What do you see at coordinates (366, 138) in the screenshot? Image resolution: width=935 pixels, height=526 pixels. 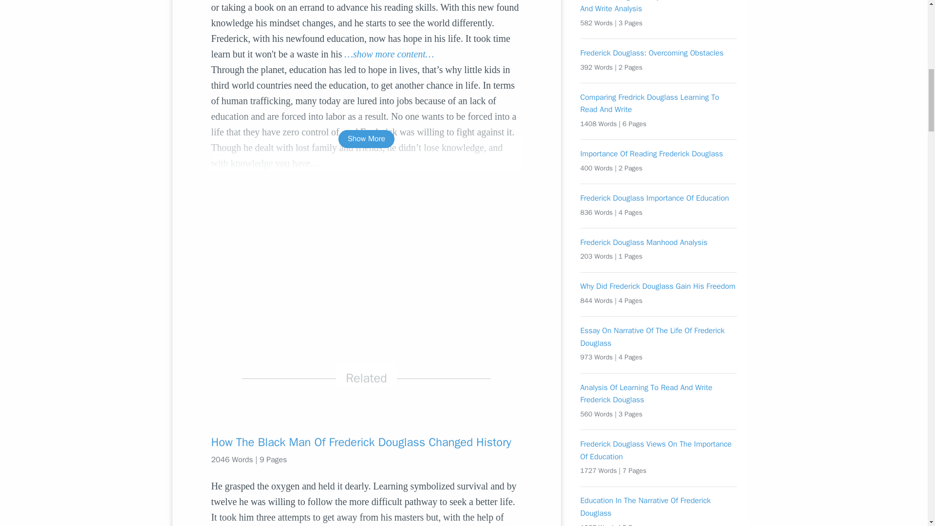 I see `Show More` at bounding box center [366, 138].